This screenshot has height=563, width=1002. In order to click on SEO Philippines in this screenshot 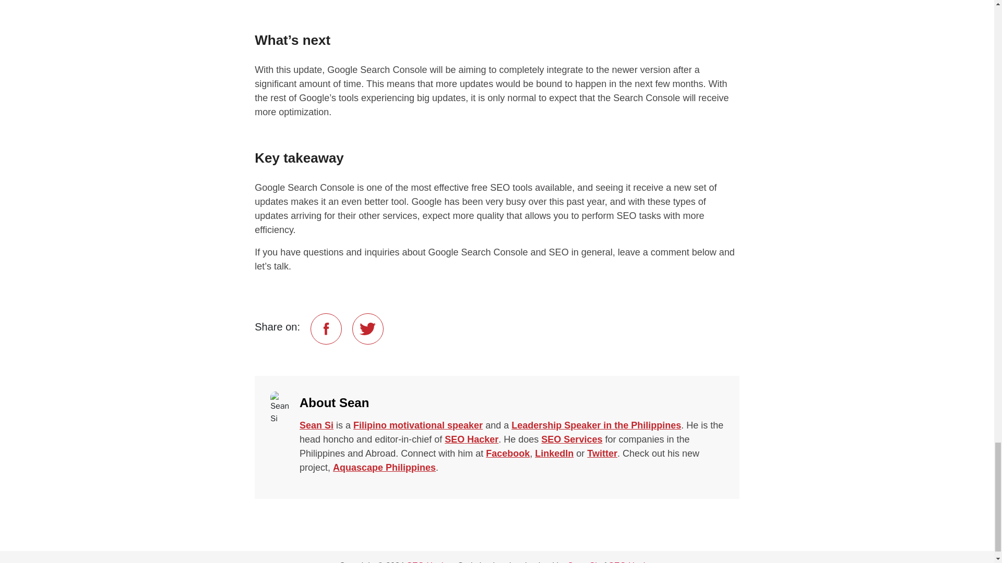, I will do `click(571, 439)`.